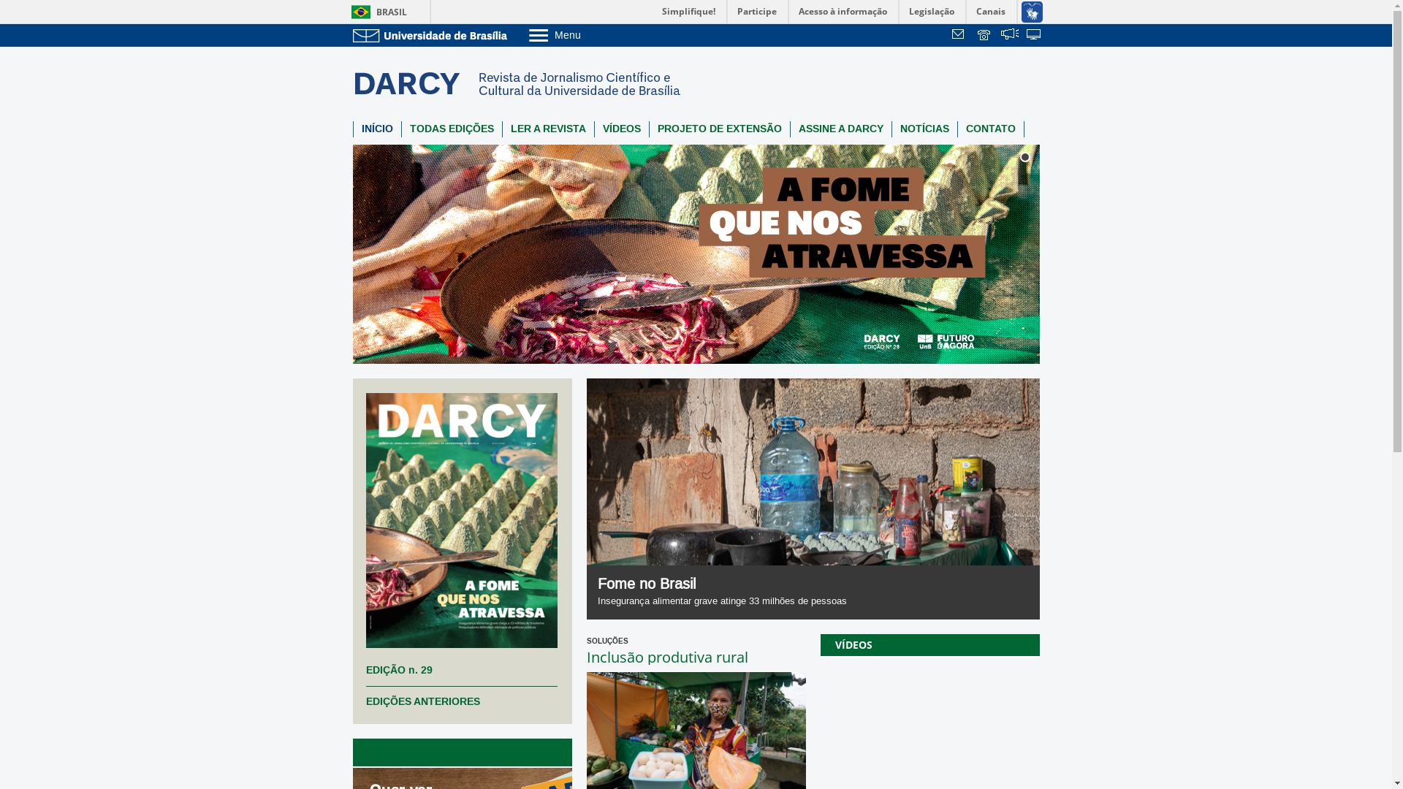 Image resolution: width=1403 pixels, height=789 pixels. What do you see at coordinates (985, 36) in the screenshot?
I see `Telefones da UnB` at bounding box center [985, 36].